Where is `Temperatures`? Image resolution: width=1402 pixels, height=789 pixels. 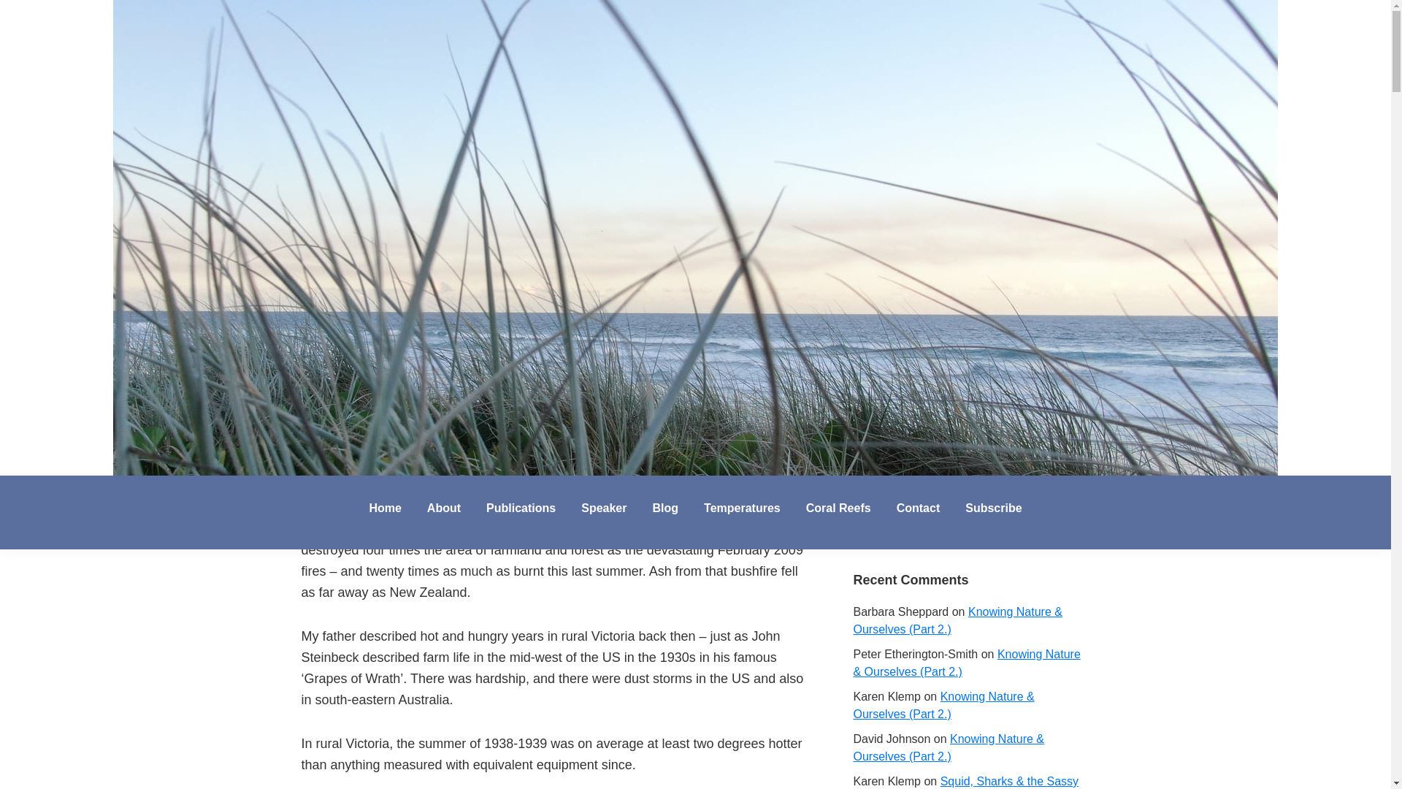
Temperatures is located at coordinates (742, 508).